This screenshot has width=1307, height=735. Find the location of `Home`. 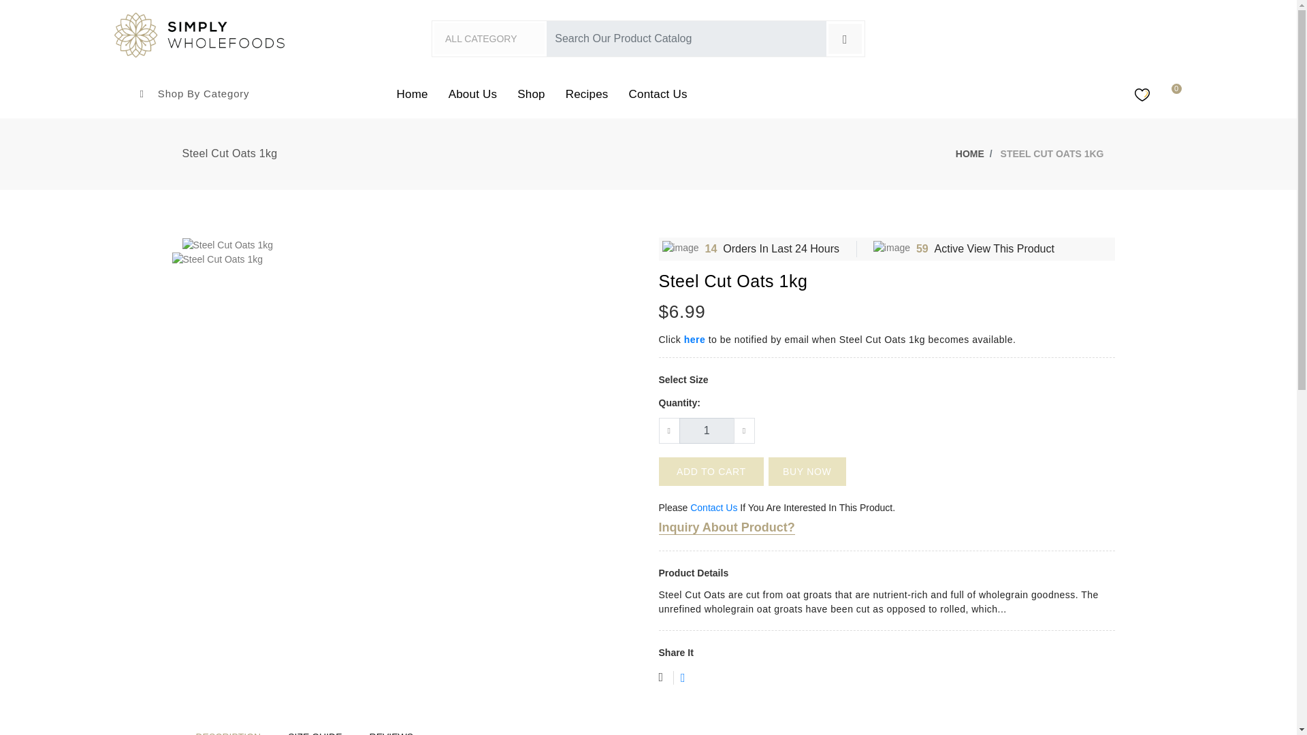

Home is located at coordinates (413, 94).